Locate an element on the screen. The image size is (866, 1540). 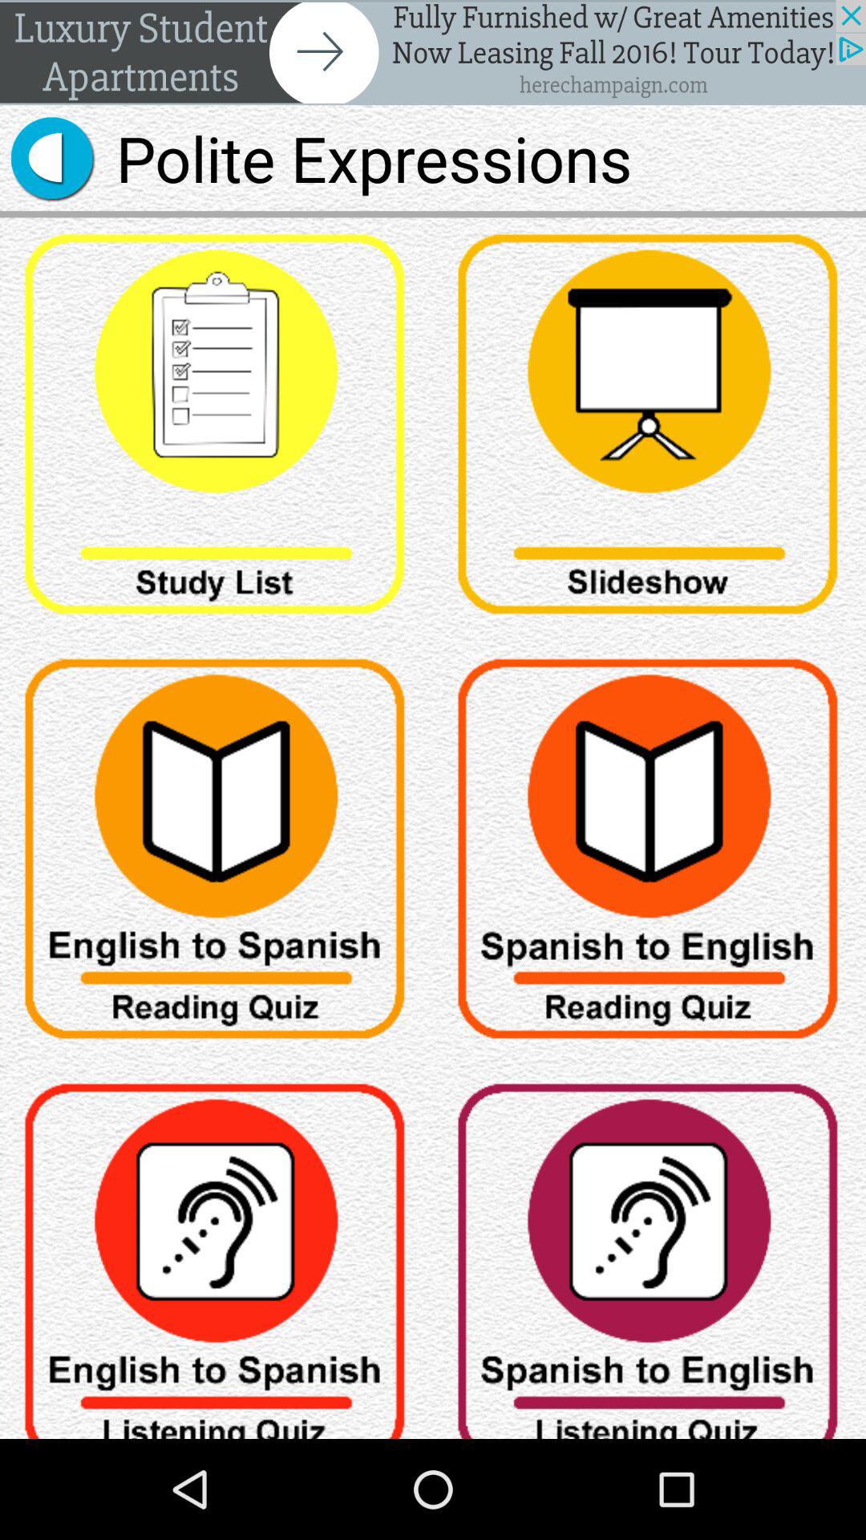
translating a language is located at coordinates (649, 1253).